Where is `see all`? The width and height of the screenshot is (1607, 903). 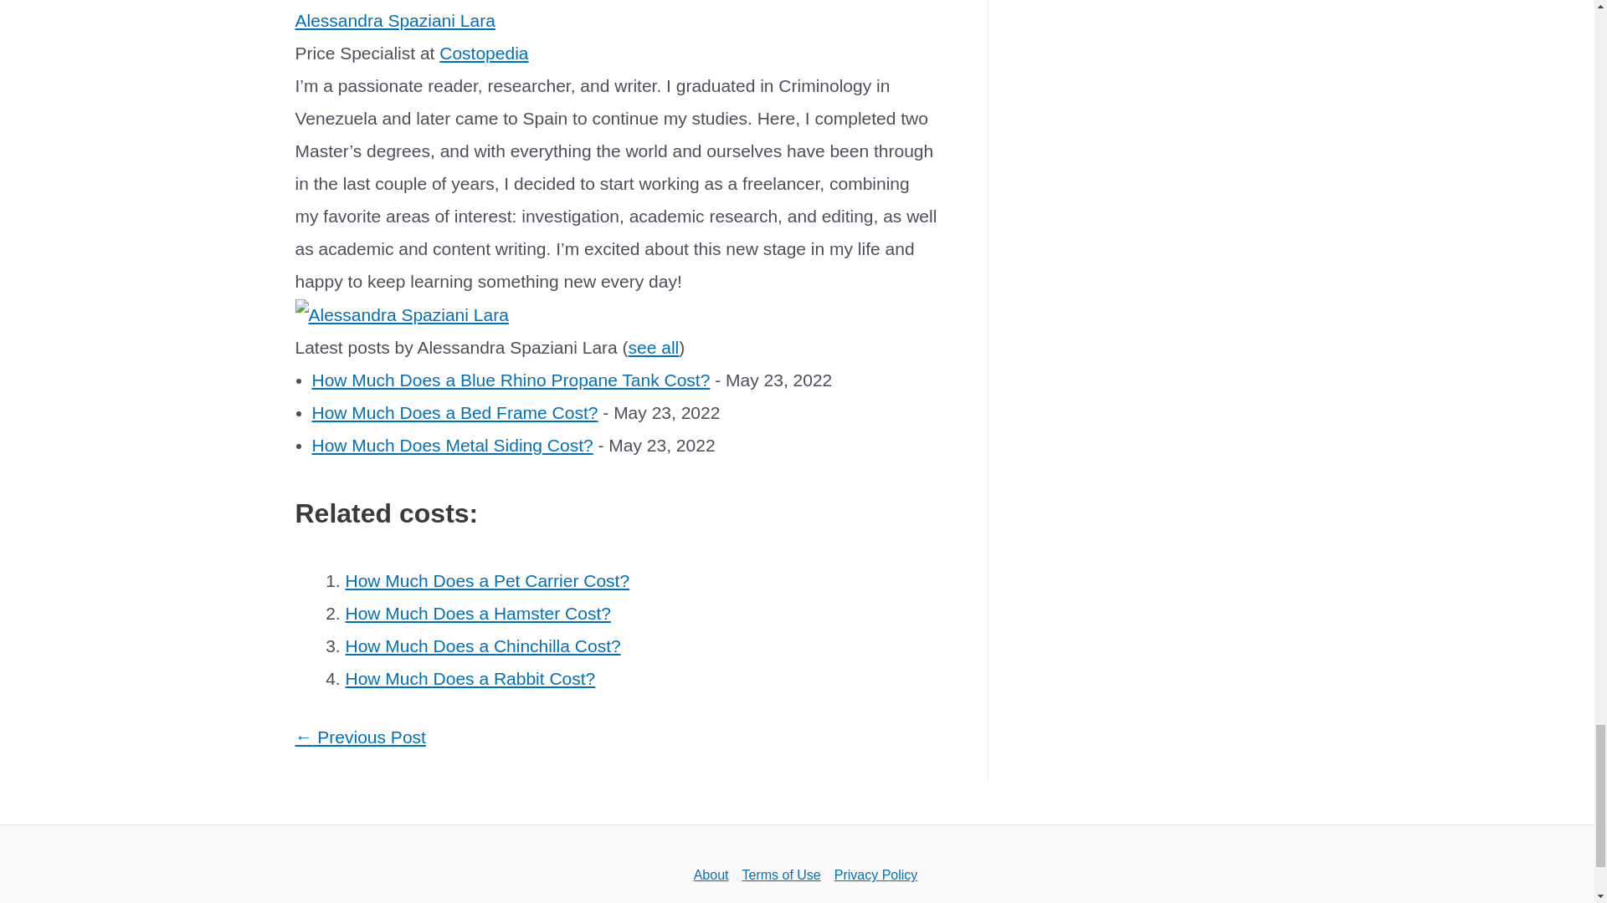 see all is located at coordinates (654, 346).